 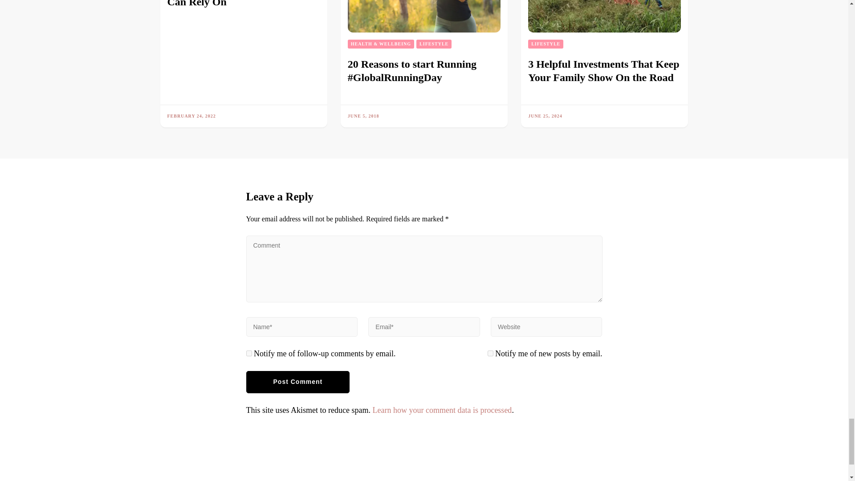 I want to click on subscribe, so click(x=248, y=354).